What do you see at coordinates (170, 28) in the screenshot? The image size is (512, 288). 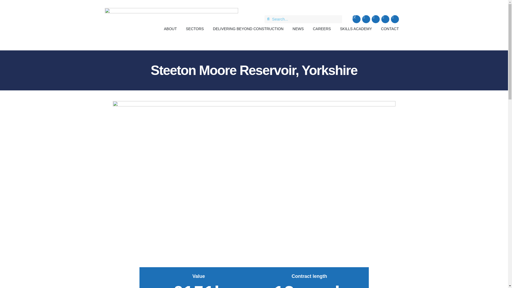 I see `ABOUT` at bounding box center [170, 28].